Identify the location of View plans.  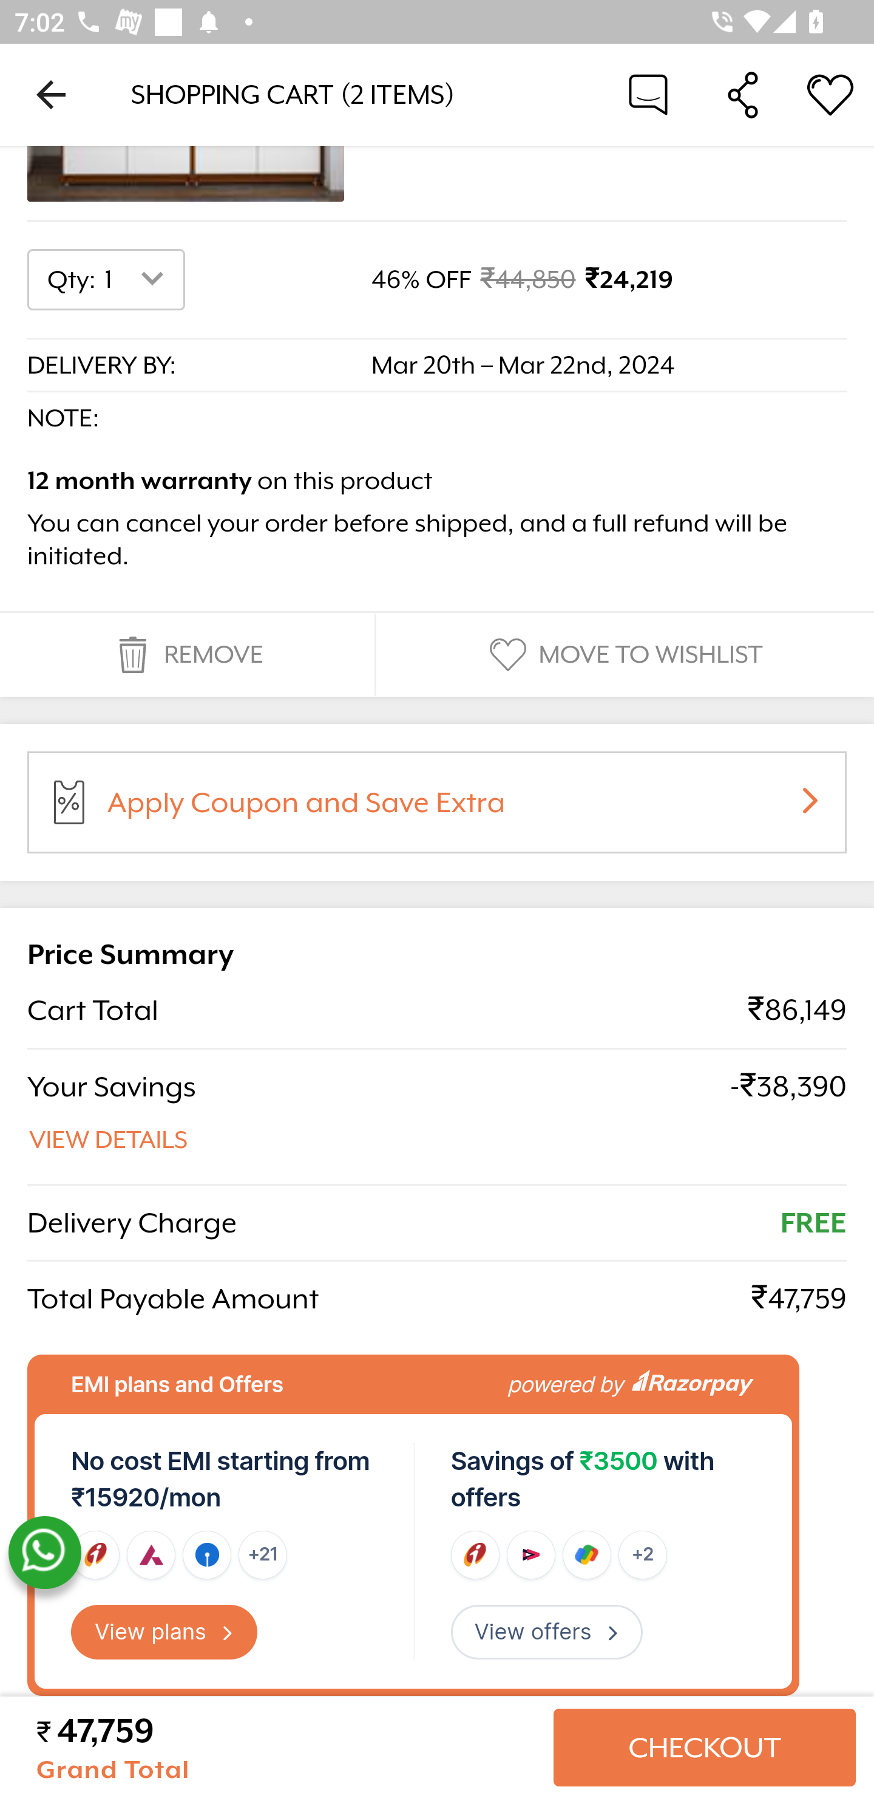
(164, 1633).